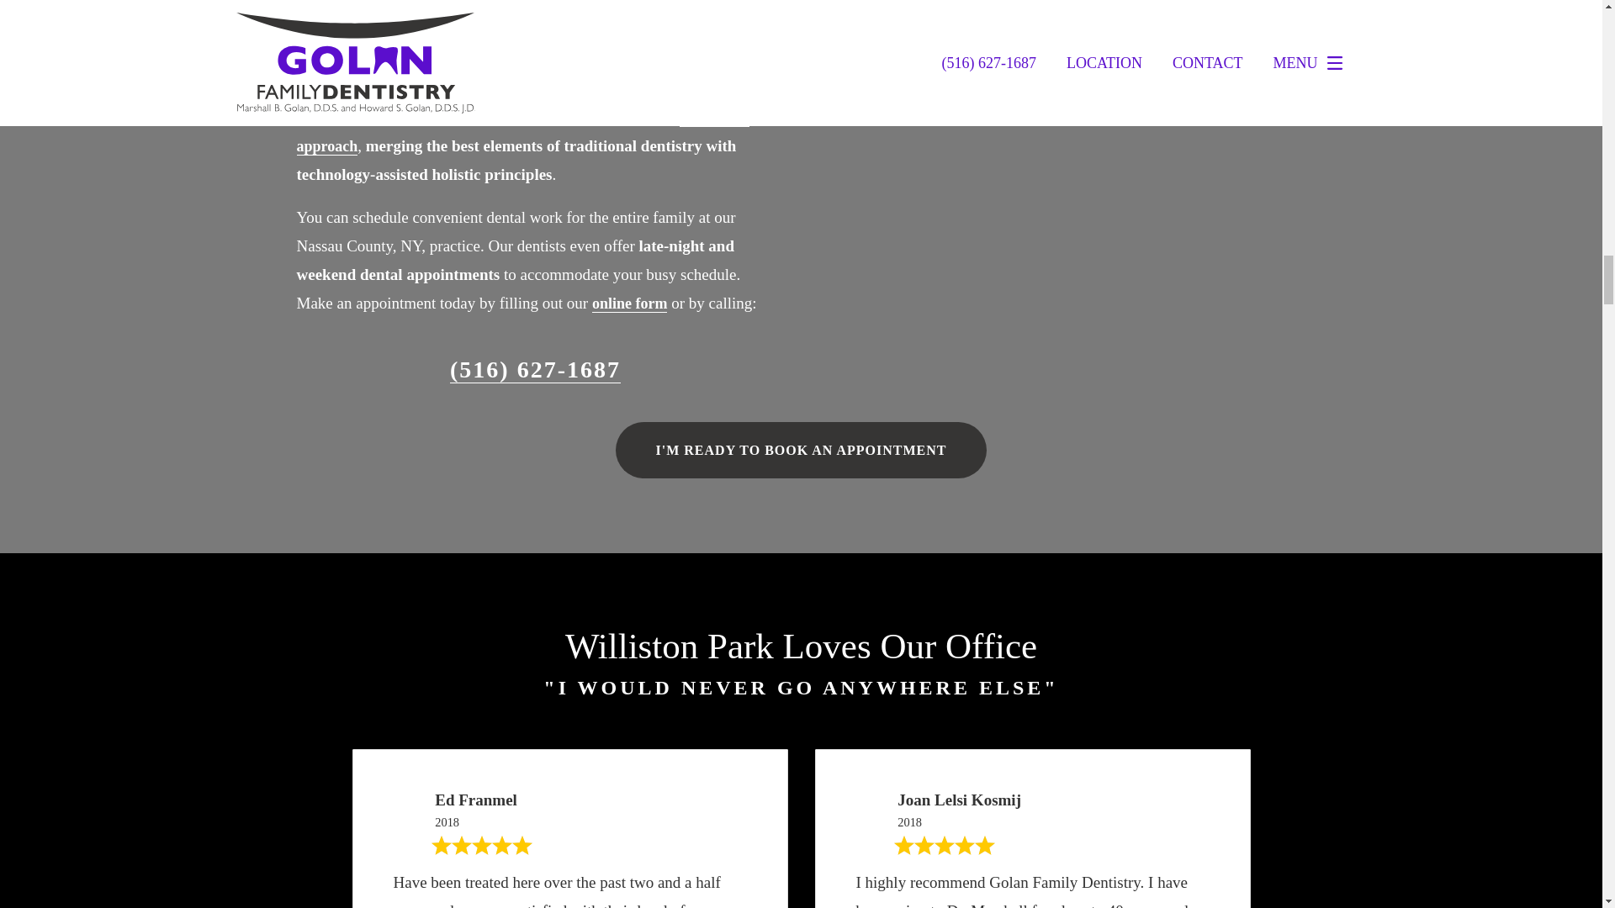 The width and height of the screenshot is (1615, 908). I want to click on Golan Family Dentistry, so click(508, 45).